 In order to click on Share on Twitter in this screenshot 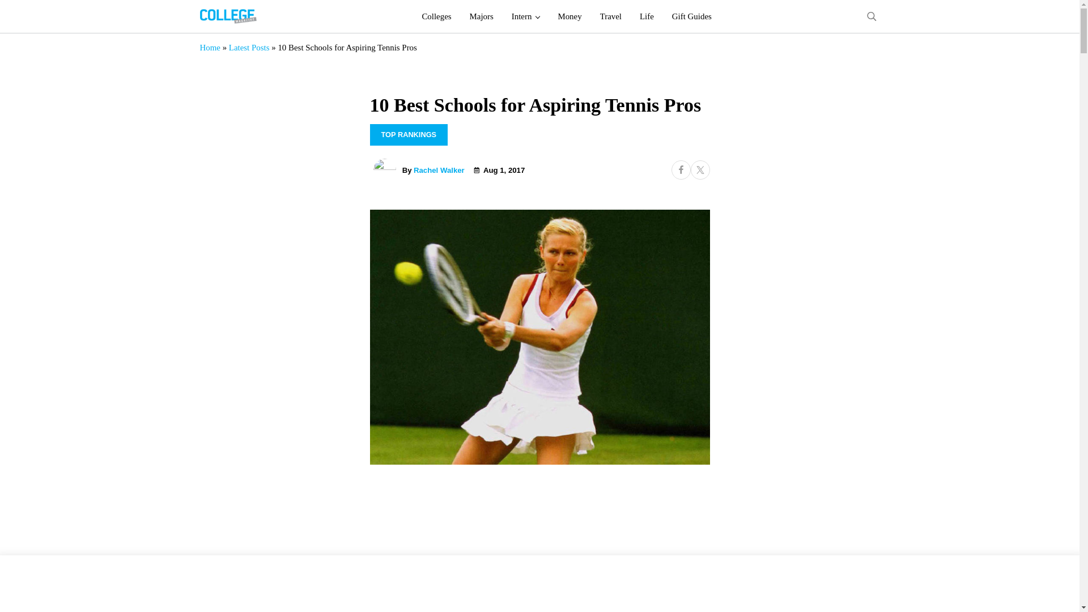, I will do `click(699, 170)`.